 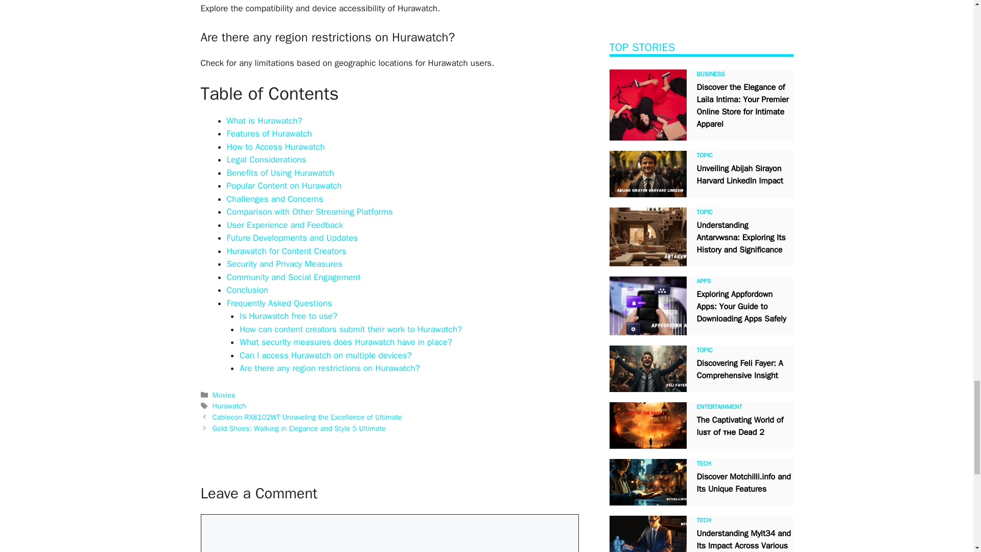 I want to click on User Experience and Feedback, so click(x=285, y=225).